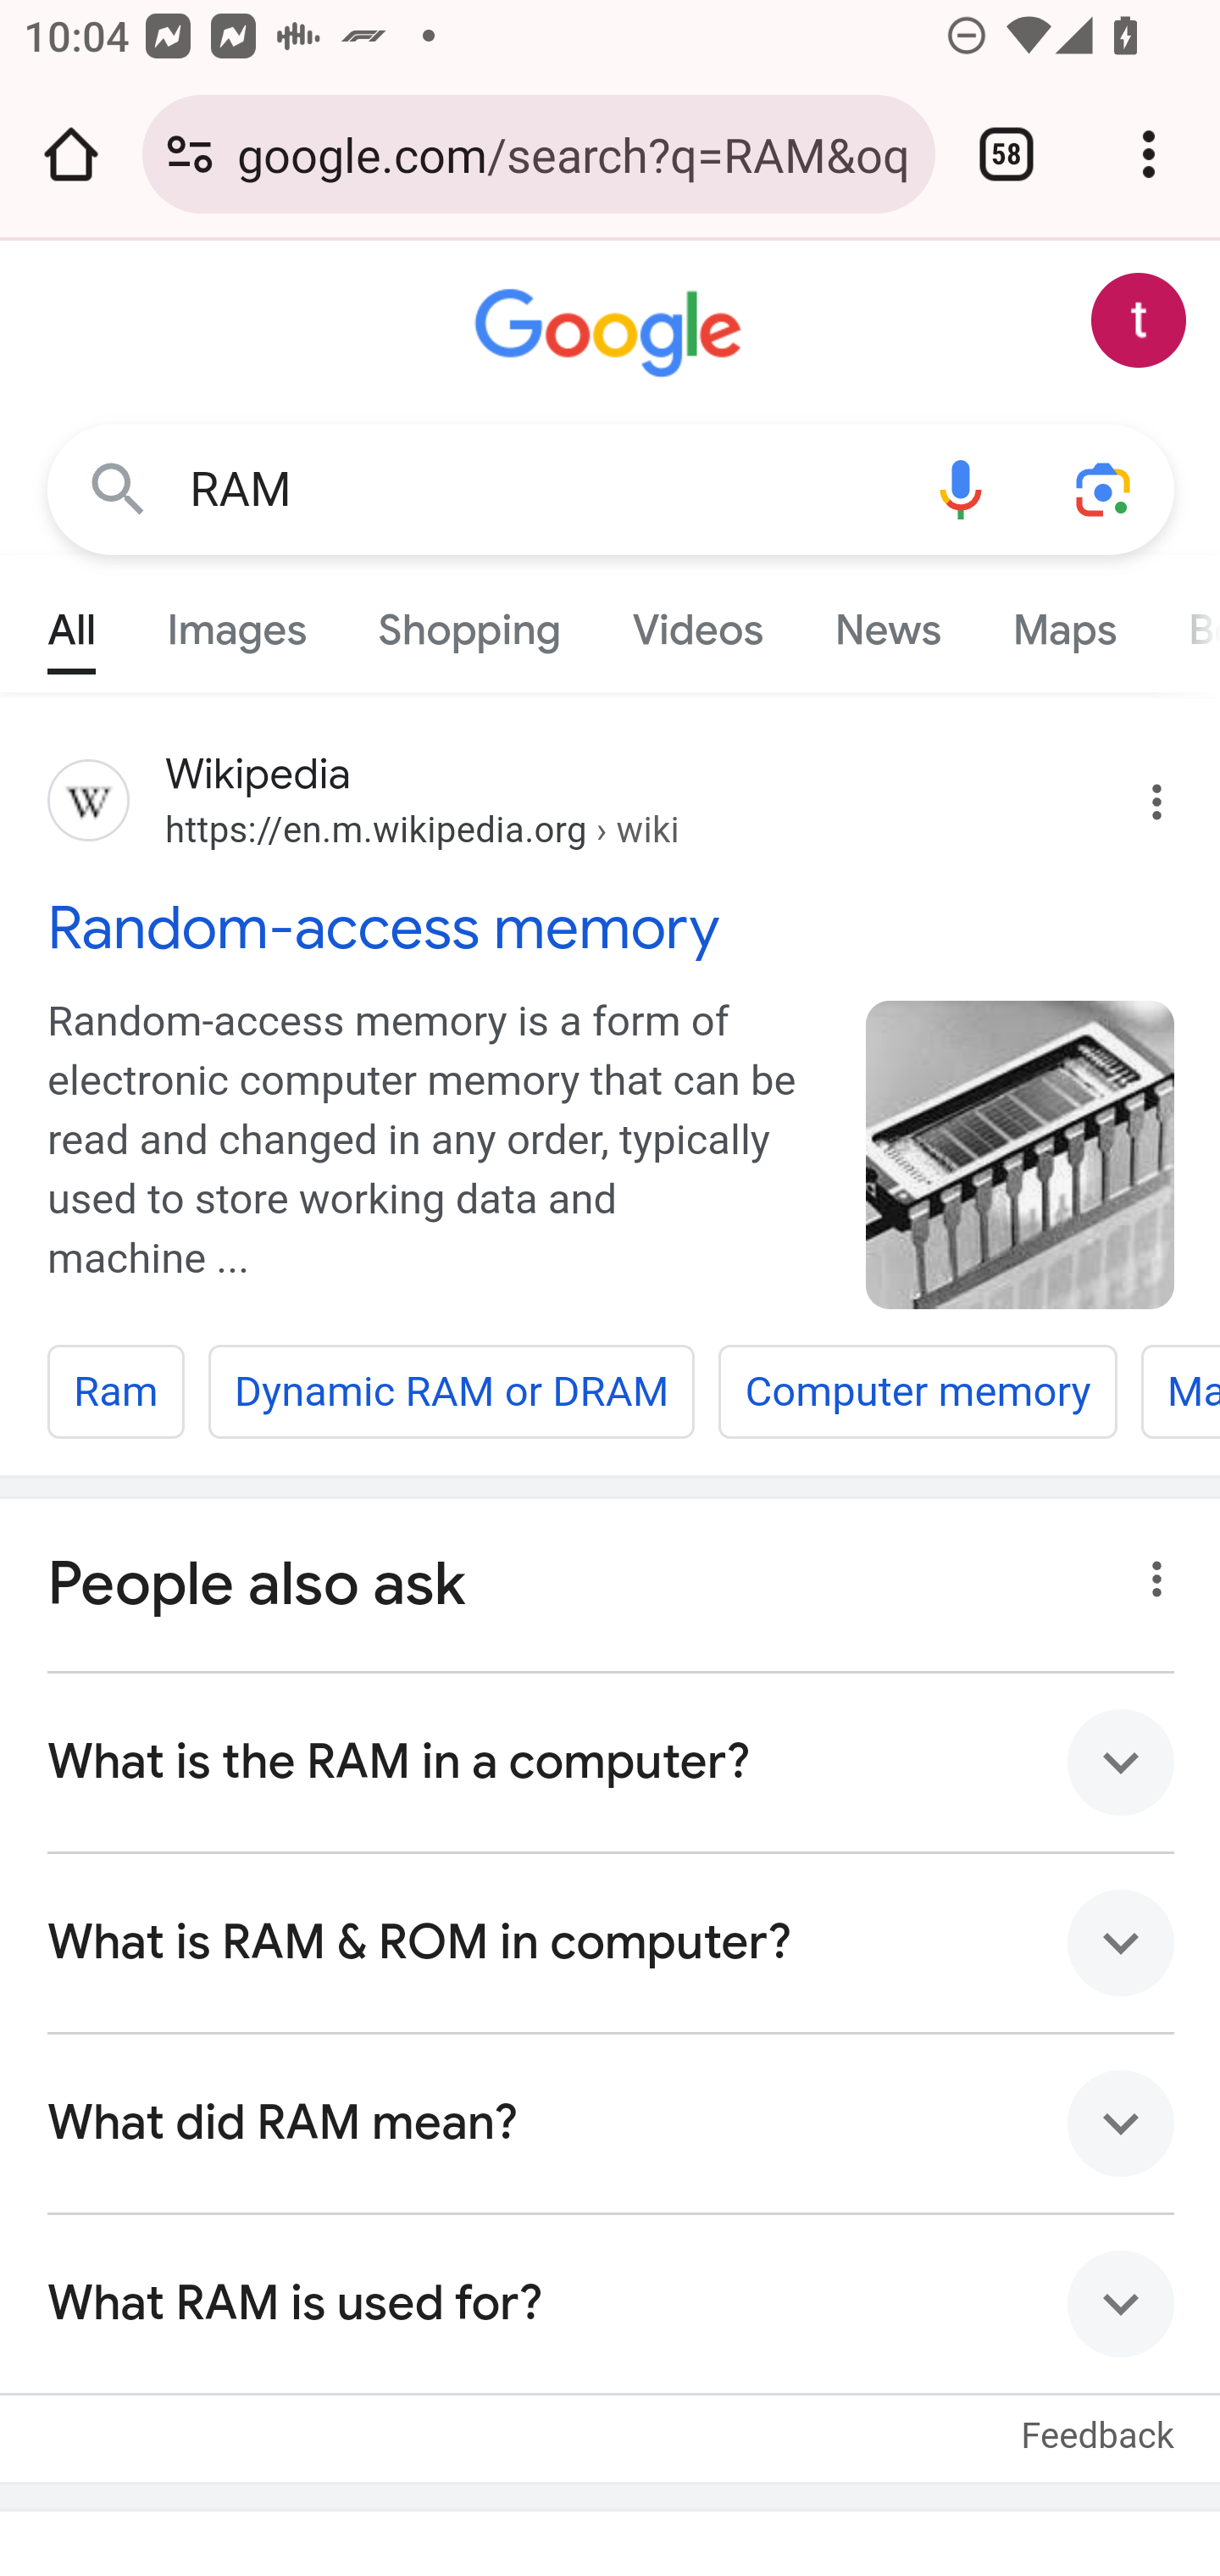 The image size is (1220, 2576). Describe the element at coordinates (117, 1391) in the screenshot. I see `Ram` at that location.